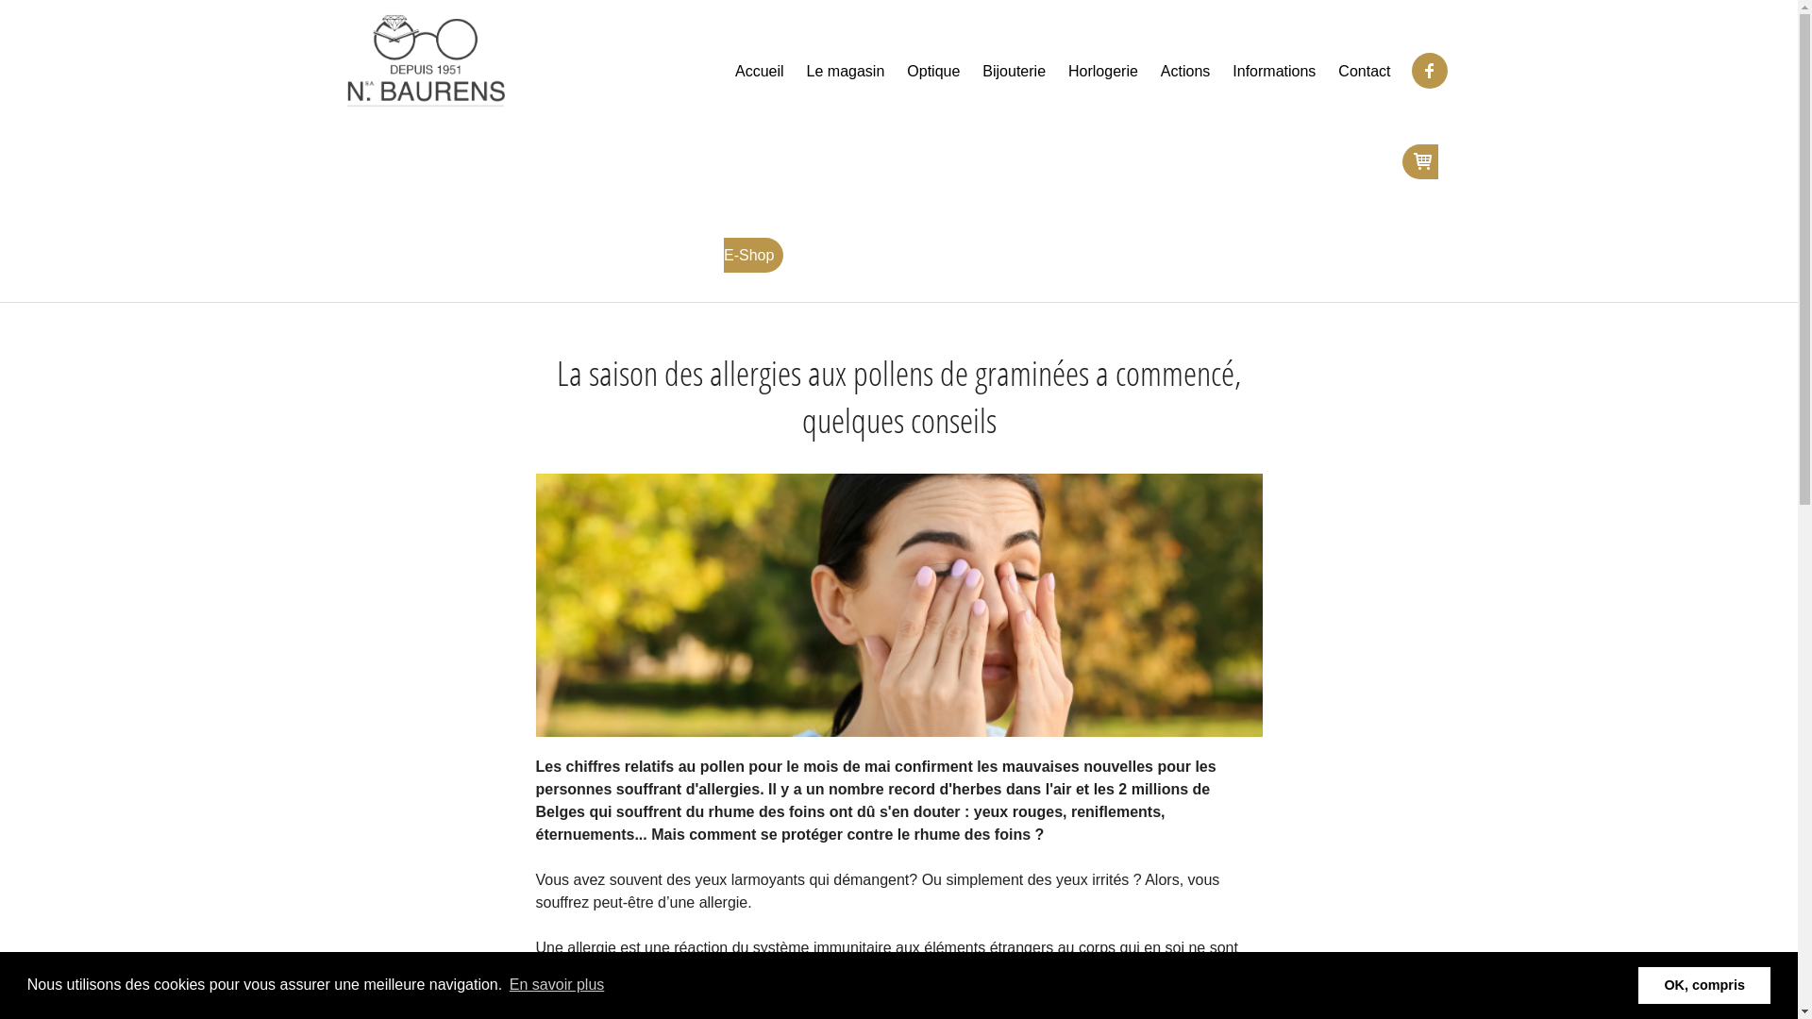 The width and height of the screenshot is (1812, 1019). I want to click on Accueil, so click(760, 72).